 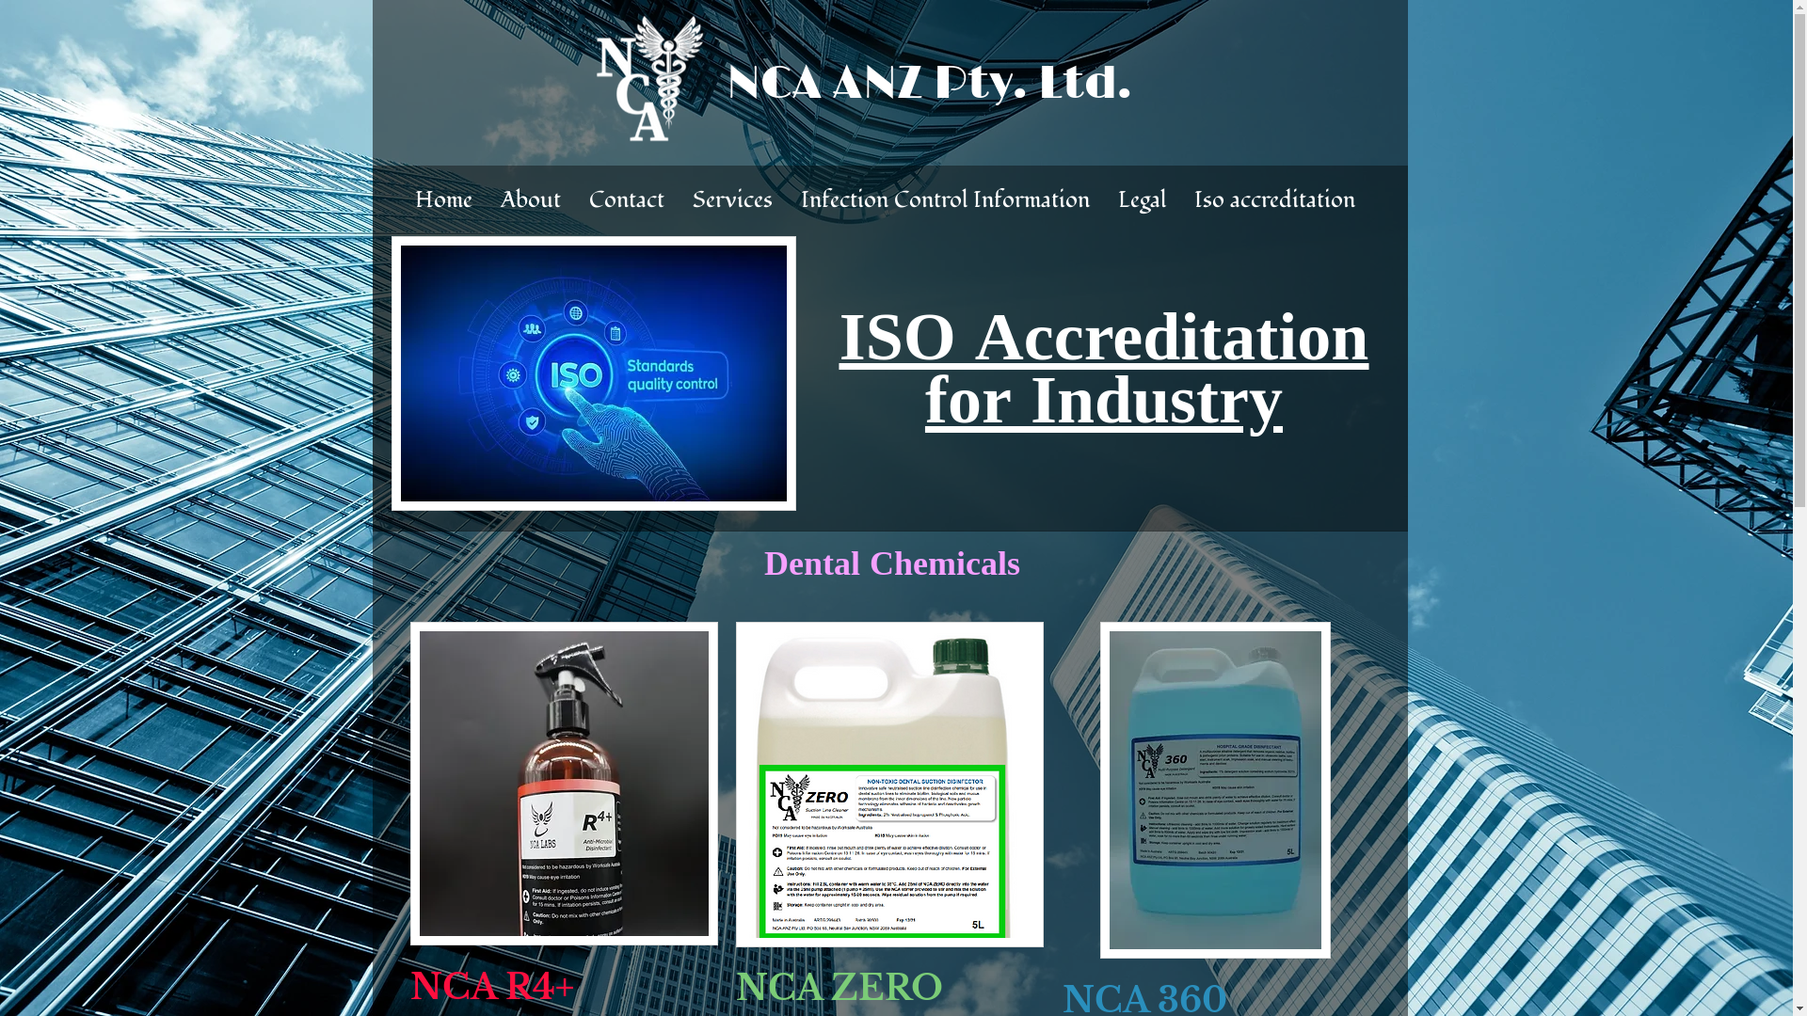 What do you see at coordinates (627, 200) in the screenshot?
I see `Contact` at bounding box center [627, 200].